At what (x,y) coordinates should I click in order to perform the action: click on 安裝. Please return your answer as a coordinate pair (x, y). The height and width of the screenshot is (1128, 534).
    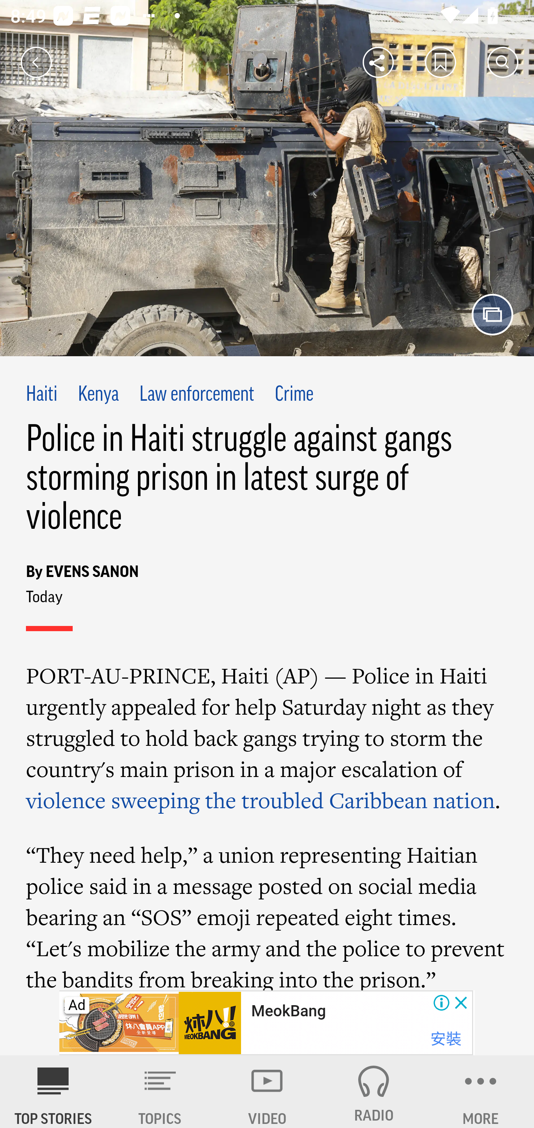
    Looking at the image, I should click on (446, 1039).